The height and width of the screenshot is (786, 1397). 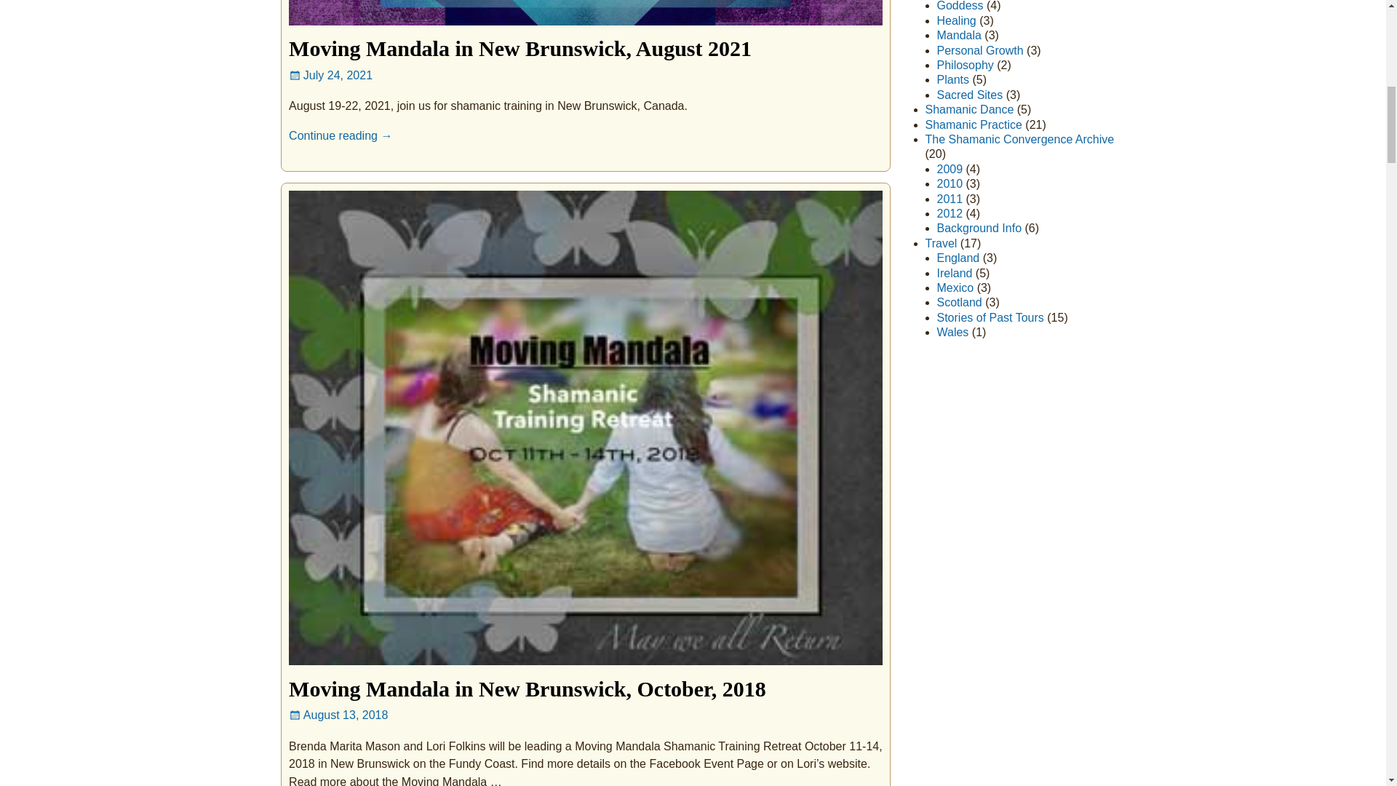 I want to click on Moving Mandala in New Brunswick, August 2021, so click(x=520, y=48).